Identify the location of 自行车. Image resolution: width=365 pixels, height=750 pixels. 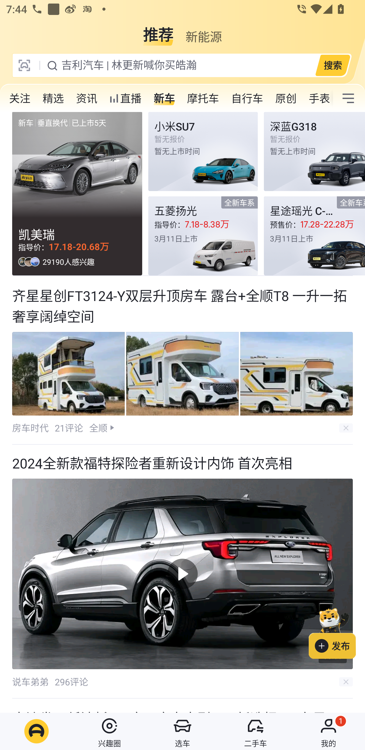
(247, 98).